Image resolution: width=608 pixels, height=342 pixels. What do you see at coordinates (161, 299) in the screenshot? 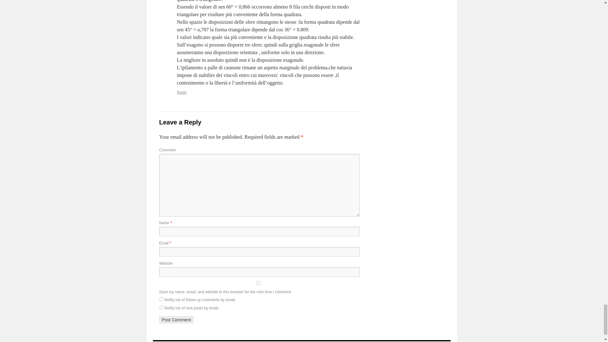
I see `subscribe` at bounding box center [161, 299].